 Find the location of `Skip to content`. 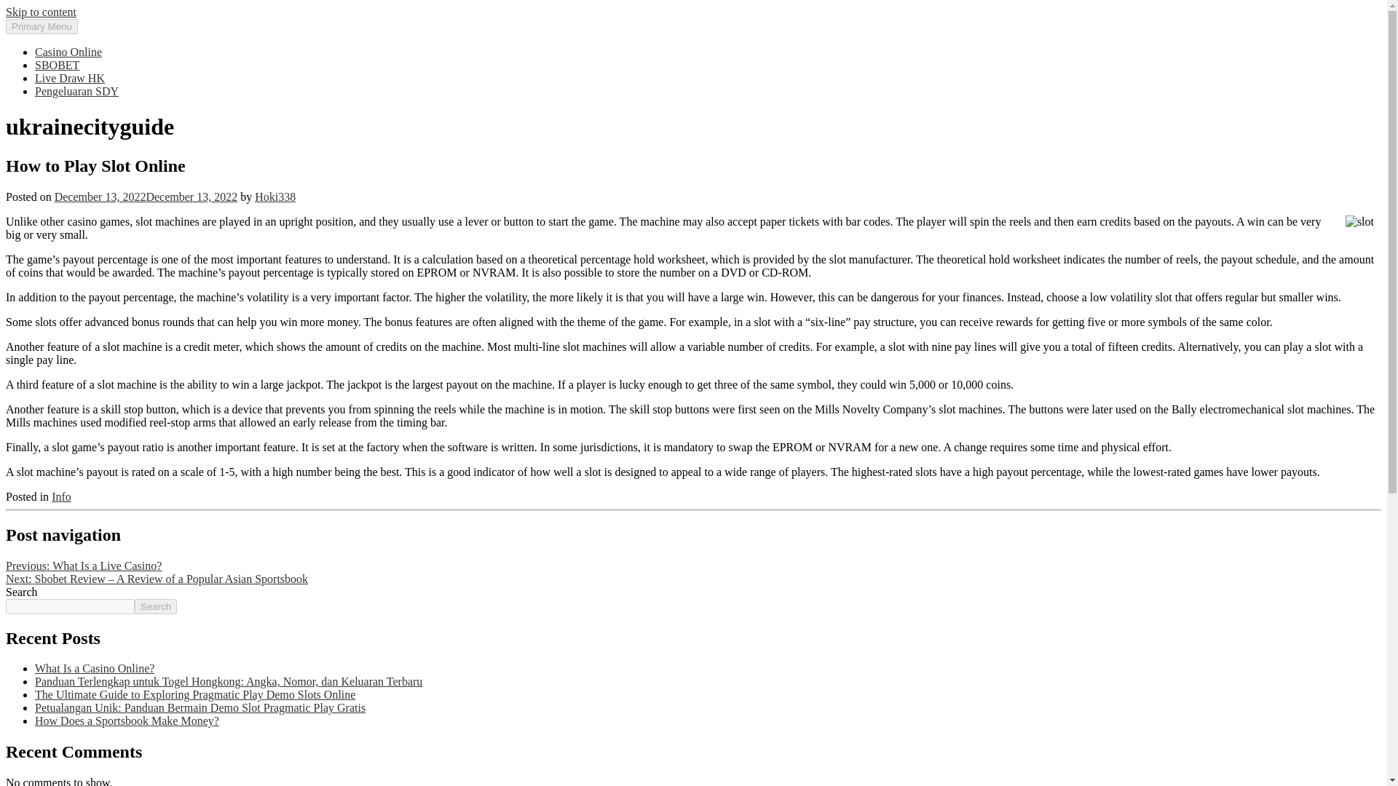

Skip to content is located at coordinates (41, 12).